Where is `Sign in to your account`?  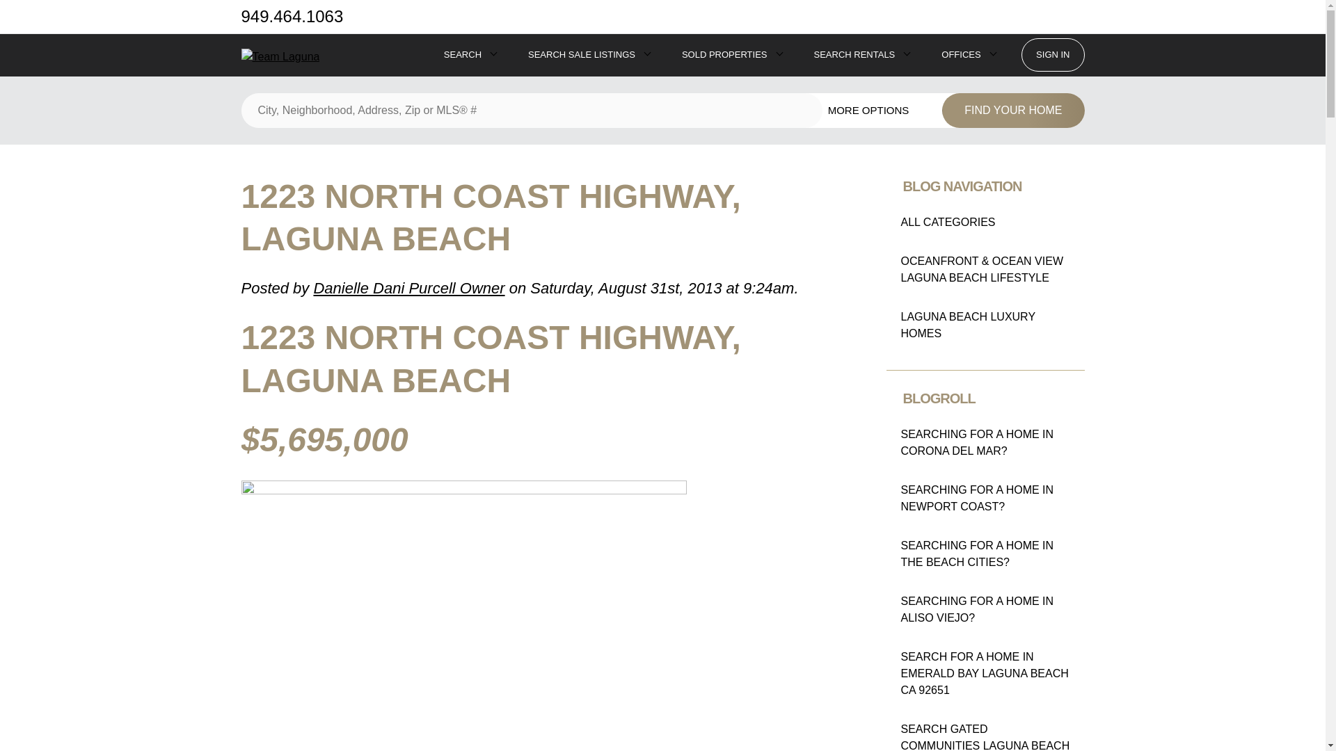 Sign in to your account is located at coordinates (1052, 54).